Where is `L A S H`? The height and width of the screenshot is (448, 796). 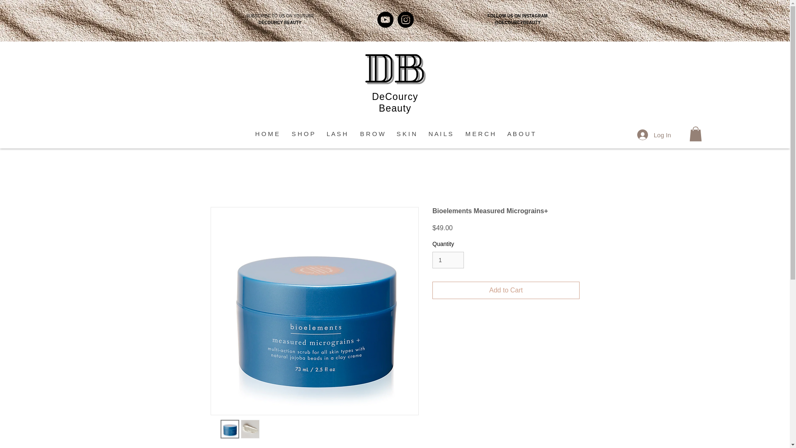 L A S H is located at coordinates (337, 134).